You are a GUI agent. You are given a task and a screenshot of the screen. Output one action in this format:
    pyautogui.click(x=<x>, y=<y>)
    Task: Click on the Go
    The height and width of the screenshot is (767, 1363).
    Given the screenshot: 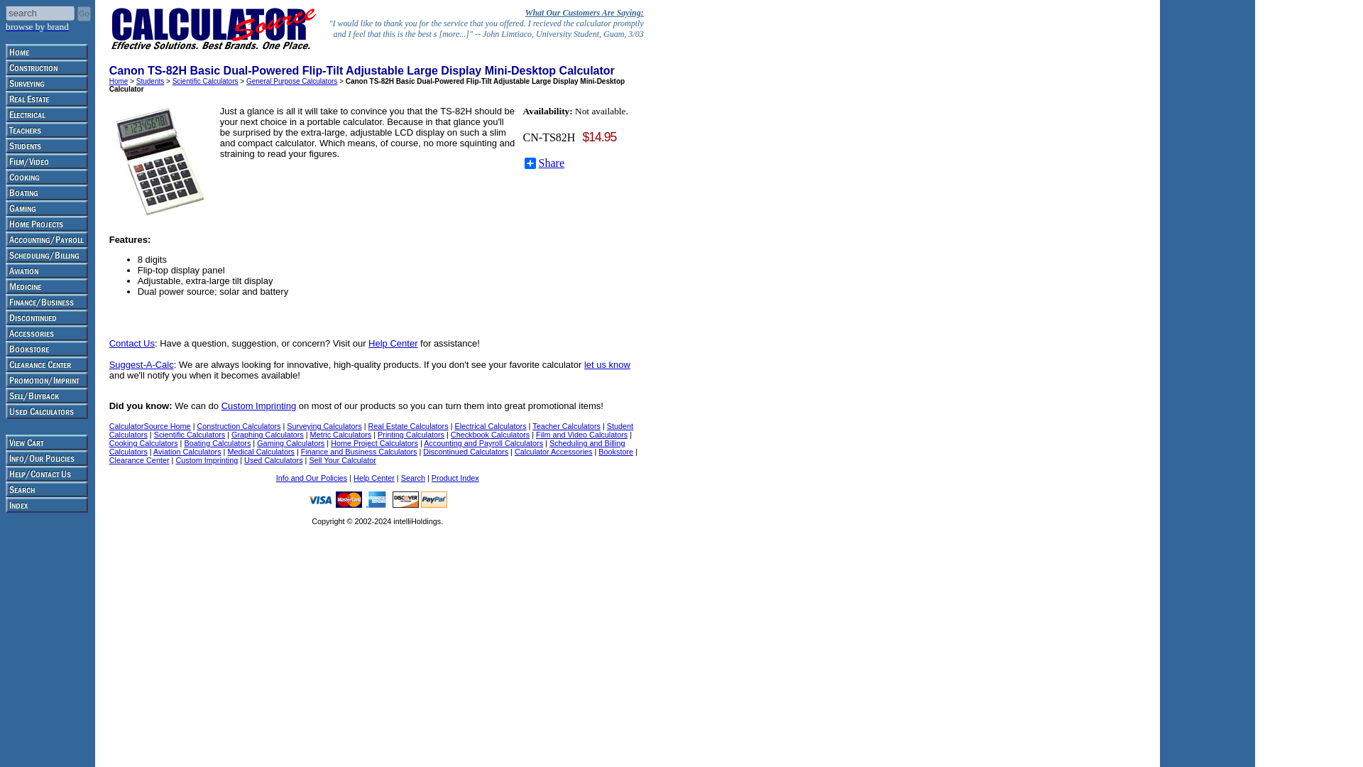 What is the action you would take?
    pyautogui.click(x=84, y=13)
    